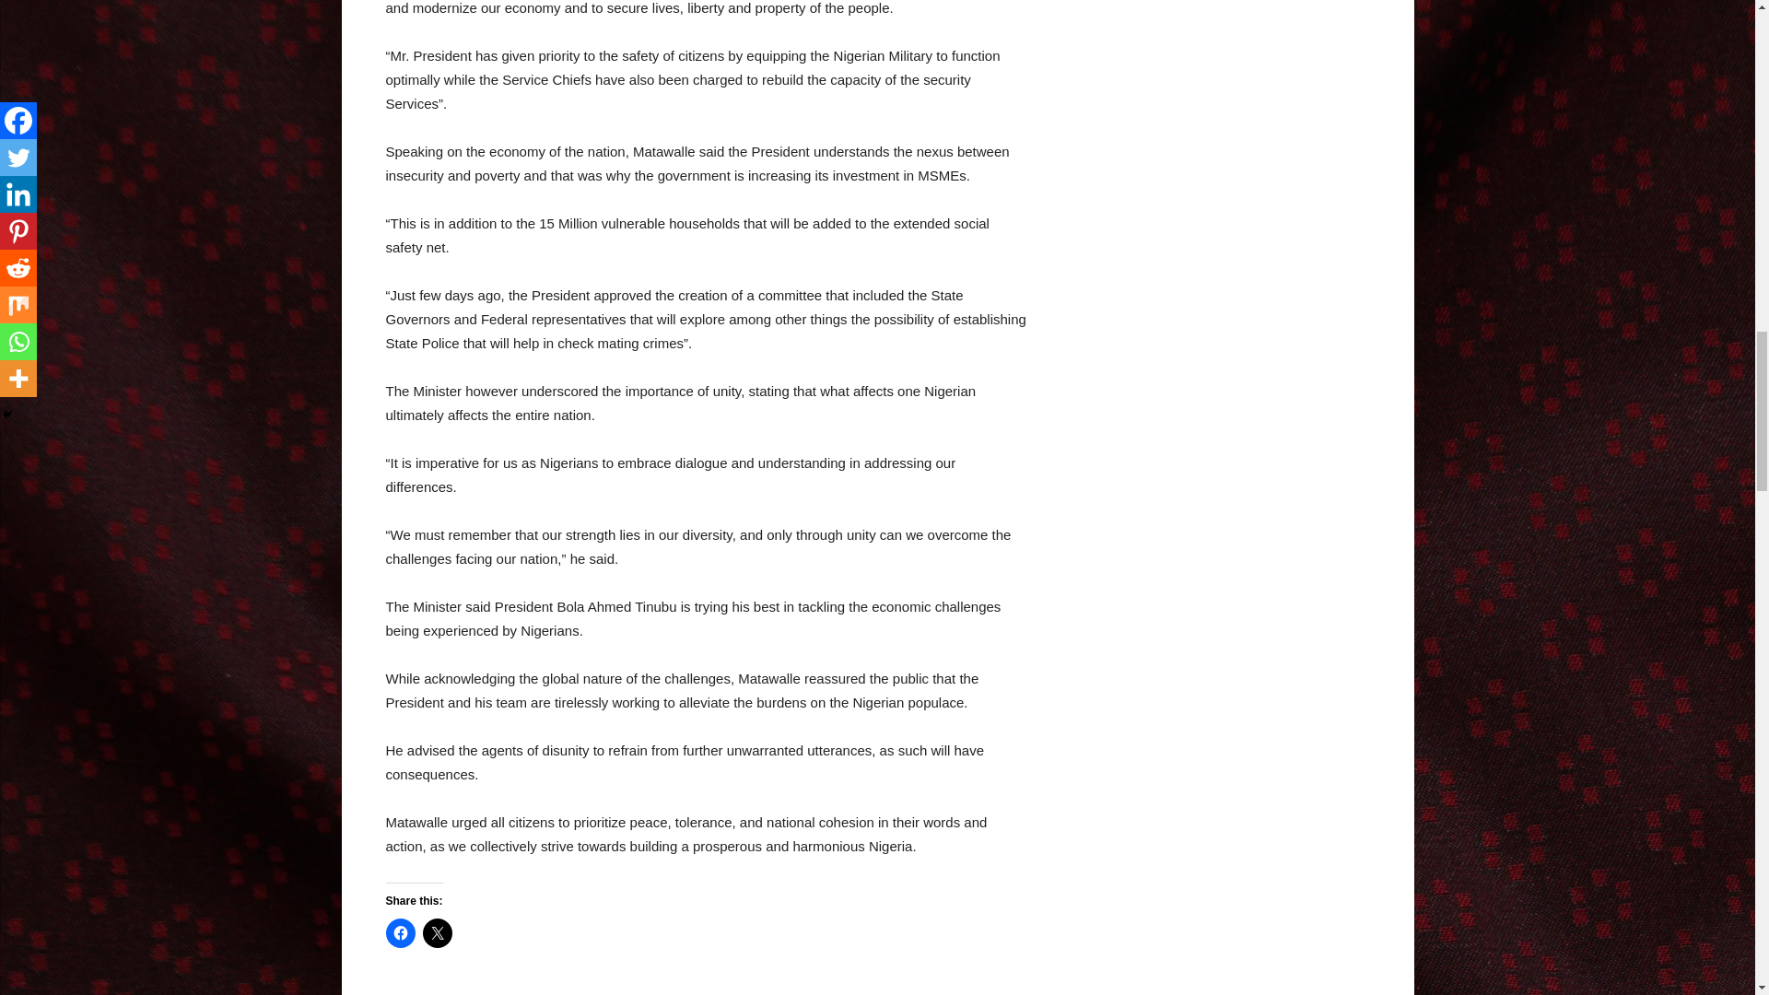 The image size is (1769, 995). I want to click on Click to share on X, so click(437, 932).